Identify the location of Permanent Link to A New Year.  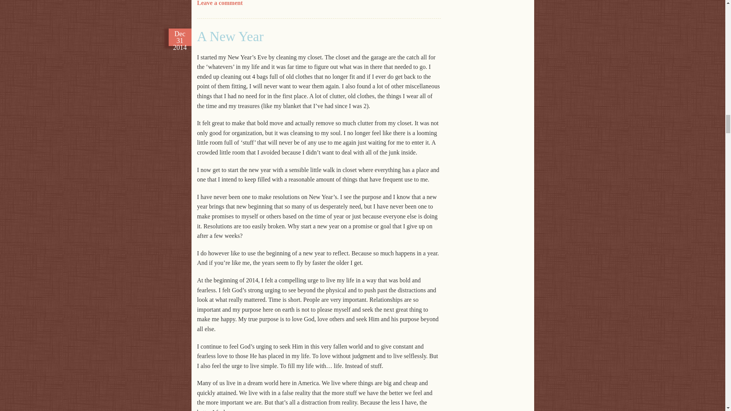
(180, 37).